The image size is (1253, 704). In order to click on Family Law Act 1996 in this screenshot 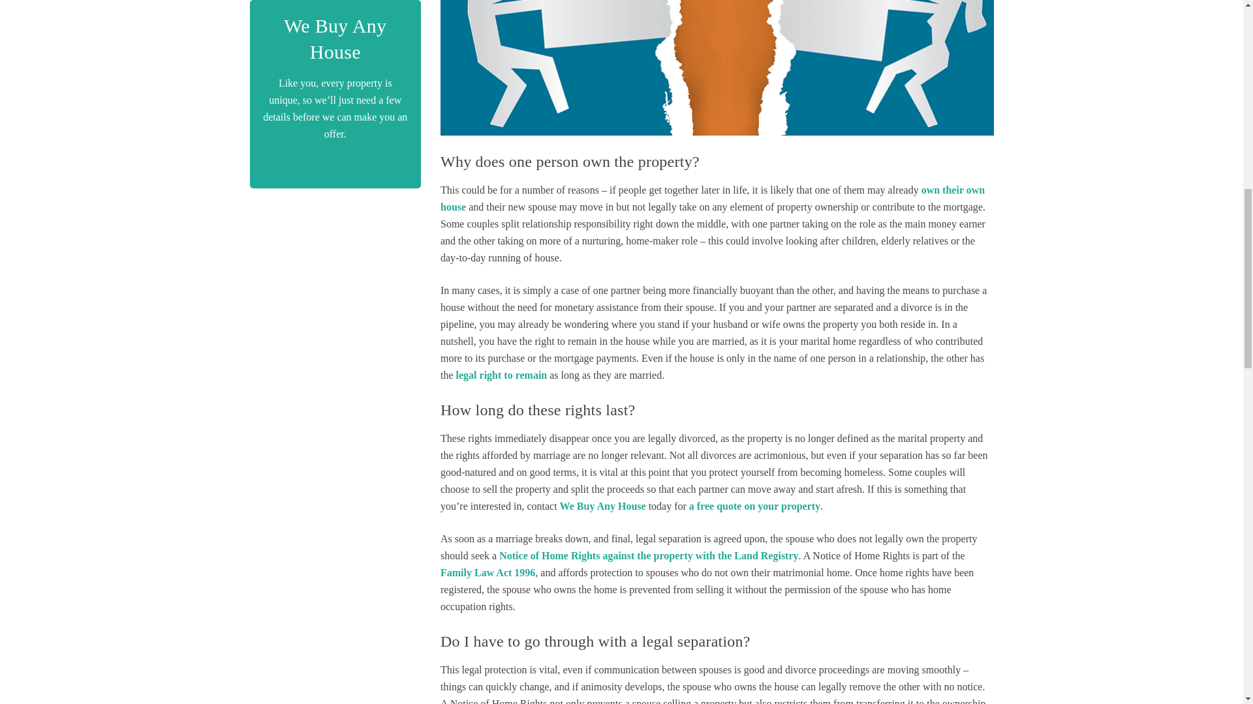, I will do `click(487, 572)`.